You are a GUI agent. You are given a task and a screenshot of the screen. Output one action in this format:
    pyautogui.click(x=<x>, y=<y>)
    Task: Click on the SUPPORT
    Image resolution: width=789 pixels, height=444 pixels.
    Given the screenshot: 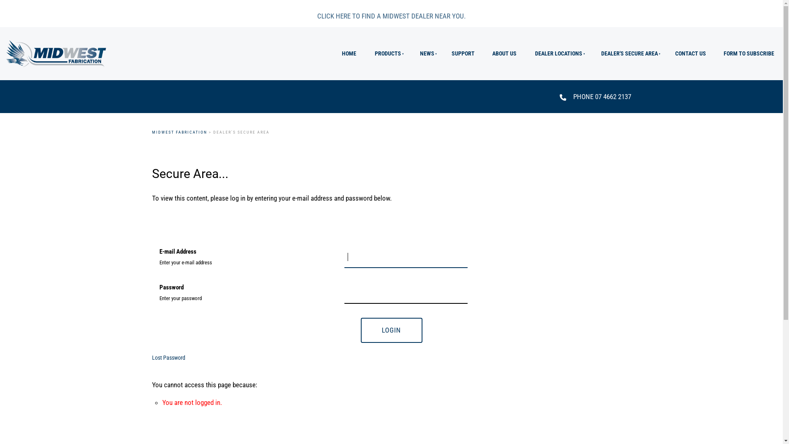 What is the action you would take?
    pyautogui.click(x=464, y=53)
    